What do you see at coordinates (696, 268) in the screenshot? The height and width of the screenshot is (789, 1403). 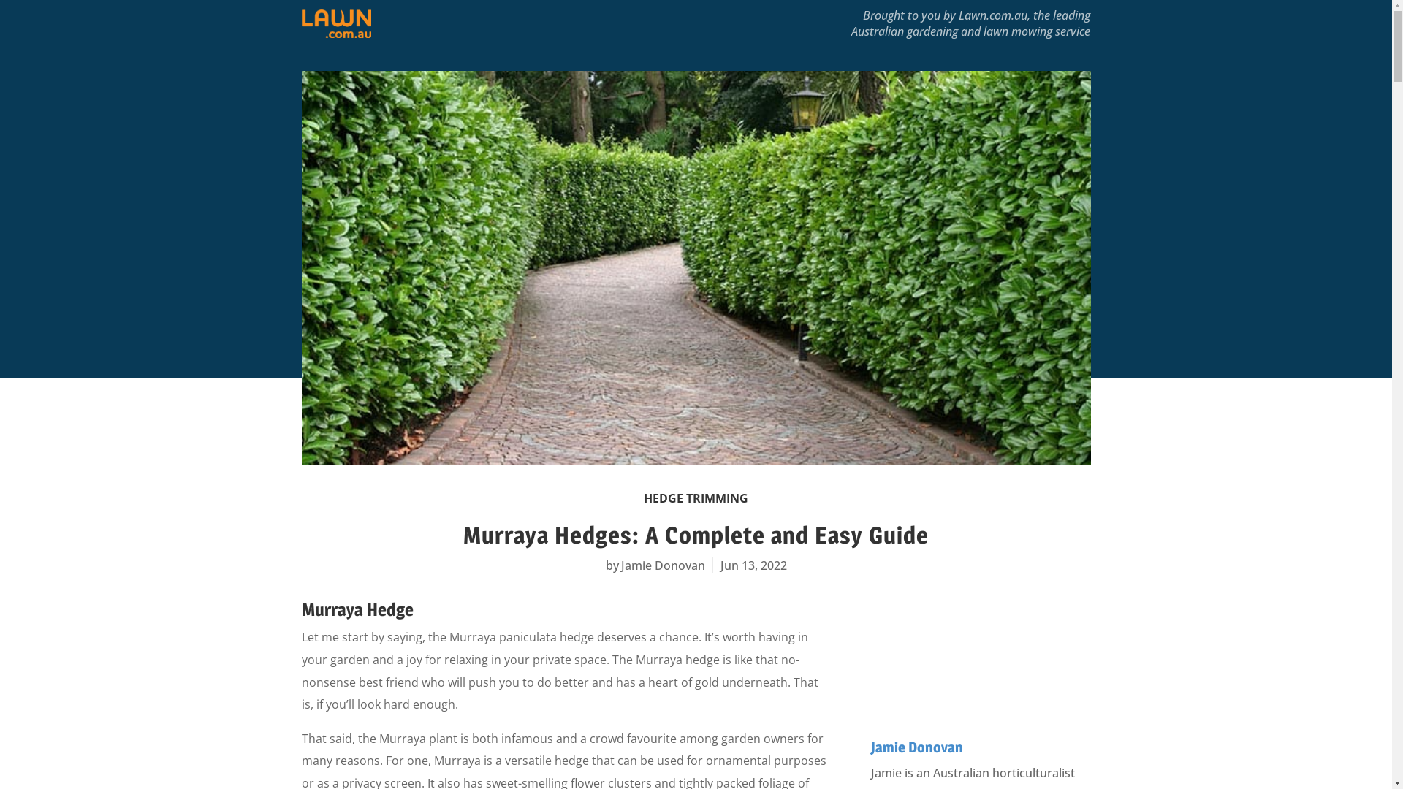 I see `Murraya Heges Guide` at bounding box center [696, 268].